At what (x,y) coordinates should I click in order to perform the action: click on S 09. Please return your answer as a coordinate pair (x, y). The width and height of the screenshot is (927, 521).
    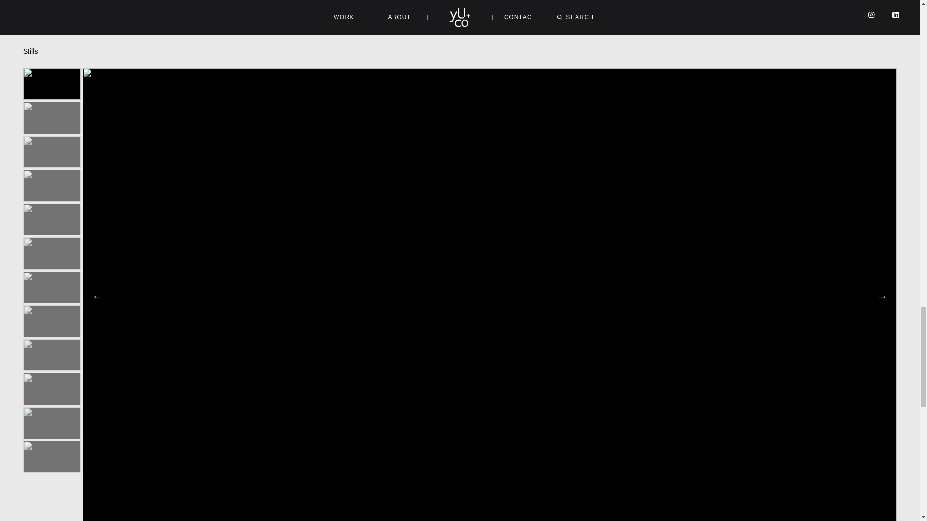
    Looking at the image, I should click on (52, 355).